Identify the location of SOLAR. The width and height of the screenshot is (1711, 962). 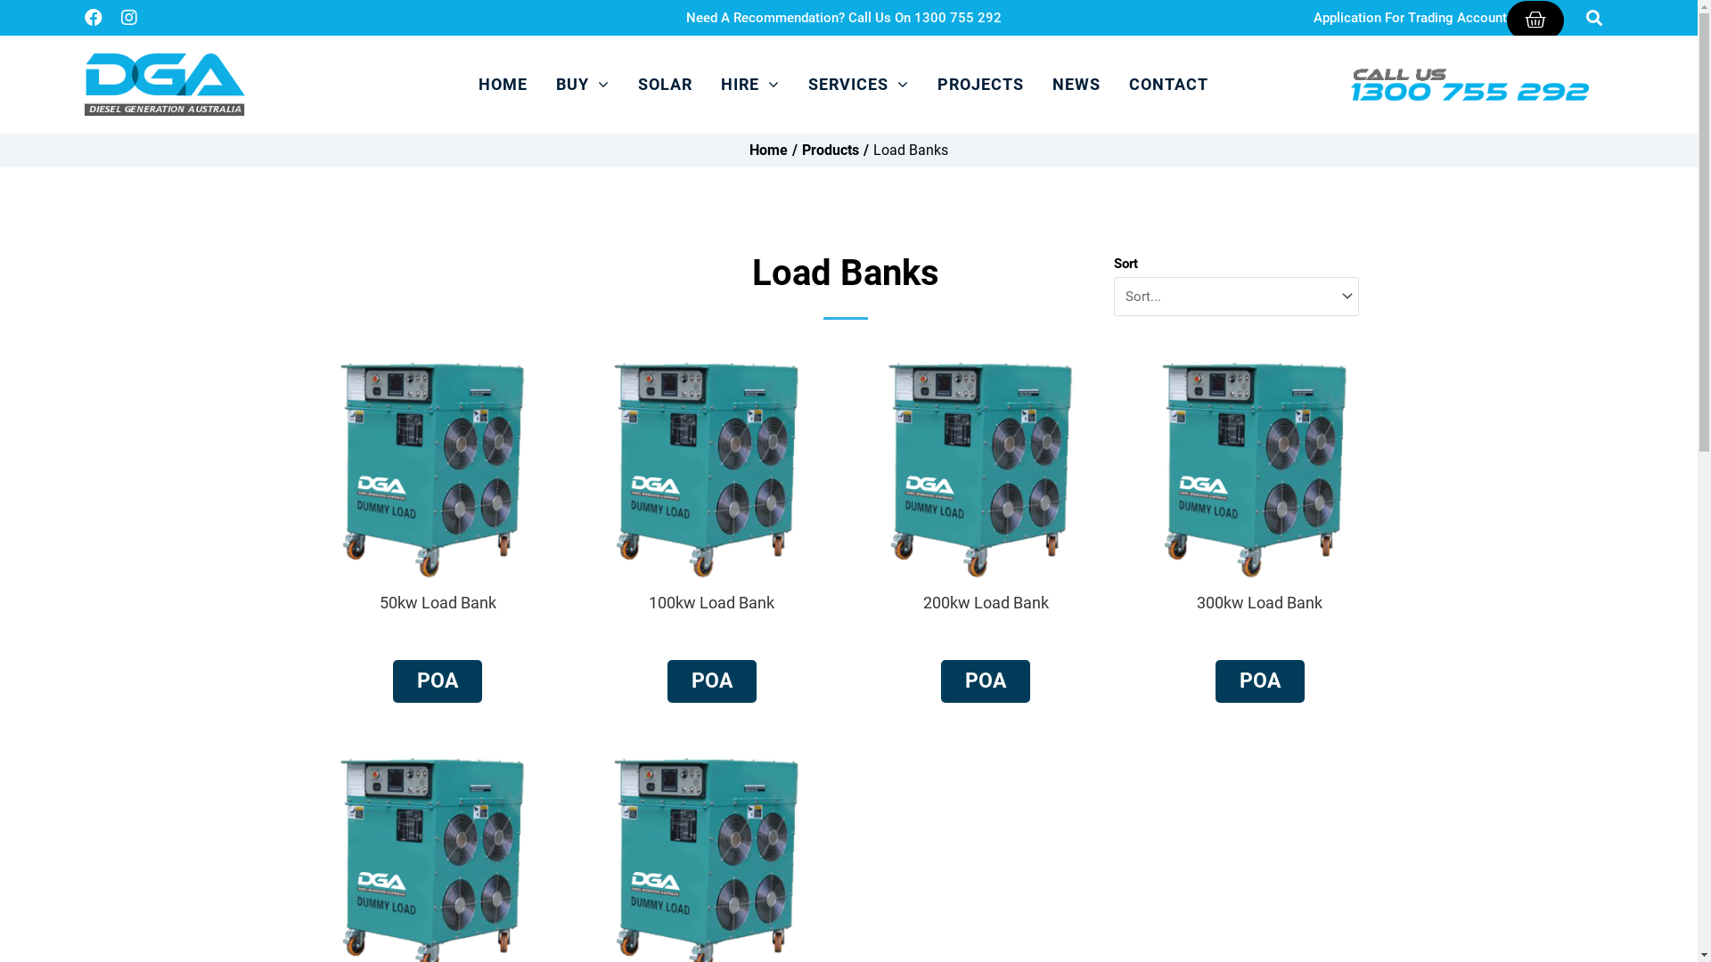
(665, 85).